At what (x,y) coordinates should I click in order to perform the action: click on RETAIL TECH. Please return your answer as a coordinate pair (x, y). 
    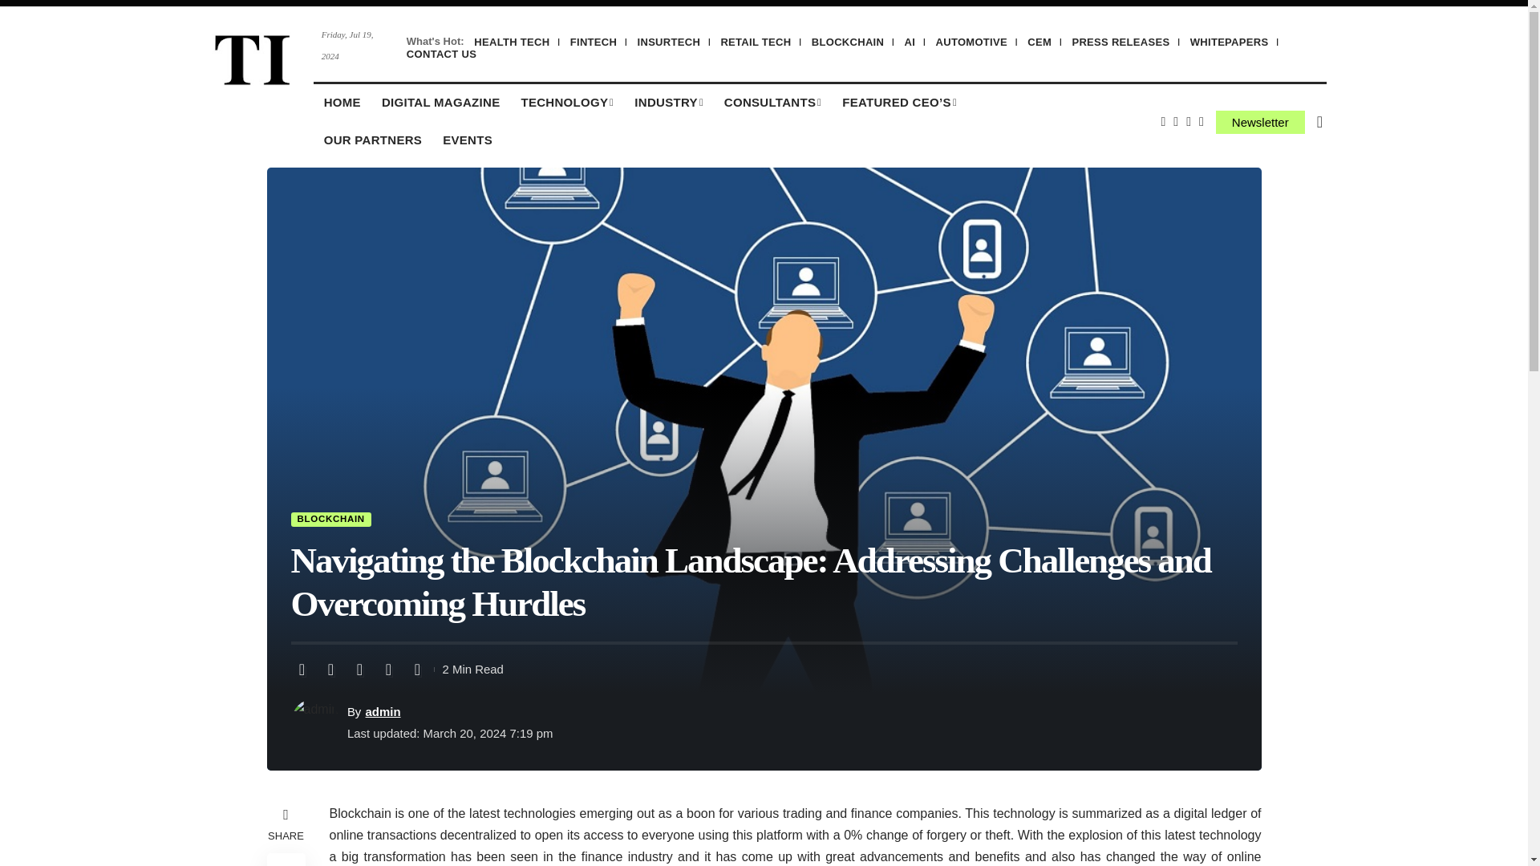
    Looking at the image, I should click on (756, 42).